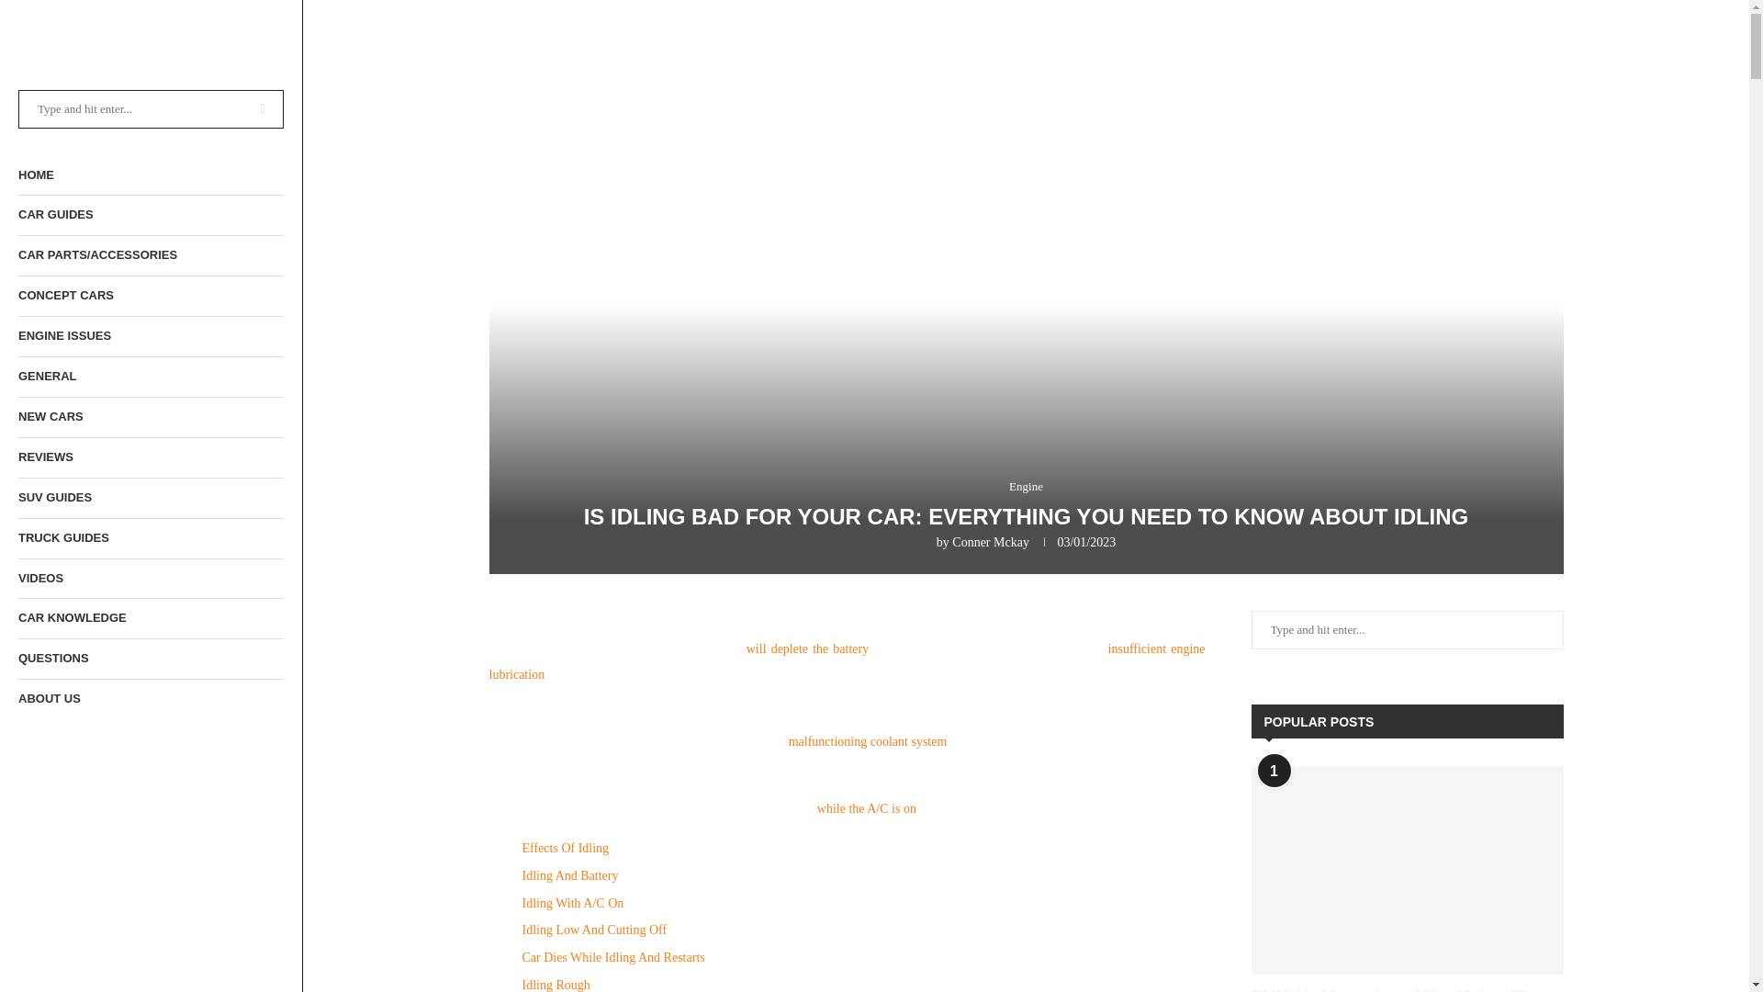 This screenshot has height=992, width=1763. What do you see at coordinates (990, 542) in the screenshot?
I see `Conner Mckay` at bounding box center [990, 542].